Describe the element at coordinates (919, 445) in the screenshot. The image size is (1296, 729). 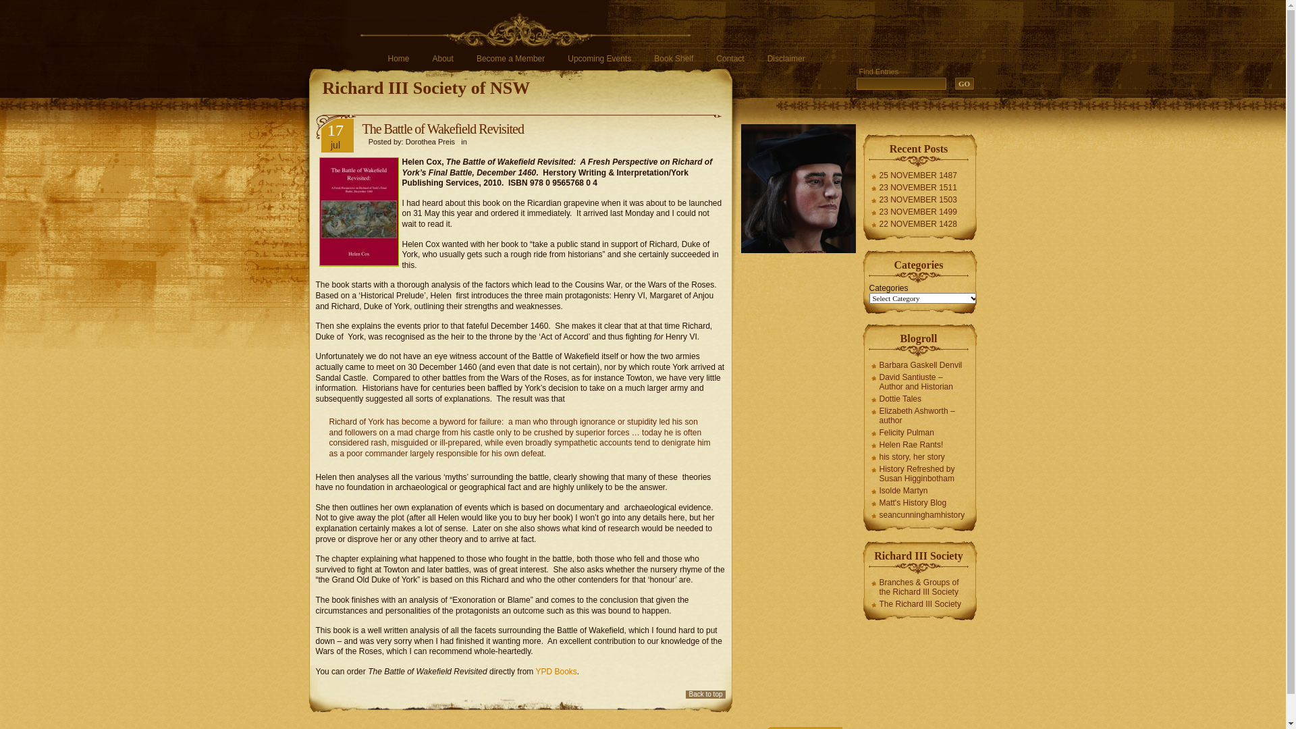
I see `Helen Rae Rants!` at that location.